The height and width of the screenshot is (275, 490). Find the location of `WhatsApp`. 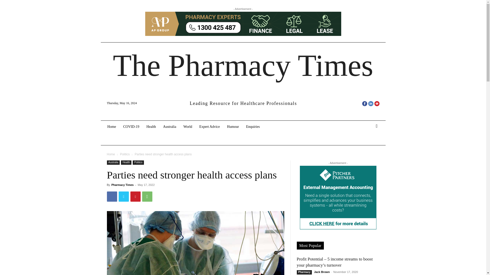

WhatsApp is located at coordinates (147, 196).